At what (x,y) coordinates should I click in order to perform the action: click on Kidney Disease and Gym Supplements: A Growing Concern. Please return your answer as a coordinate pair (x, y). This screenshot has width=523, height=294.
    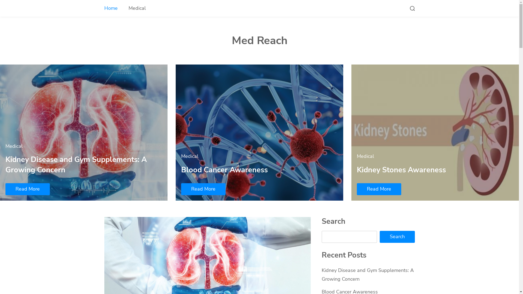
    Looking at the image, I should click on (76, 165).